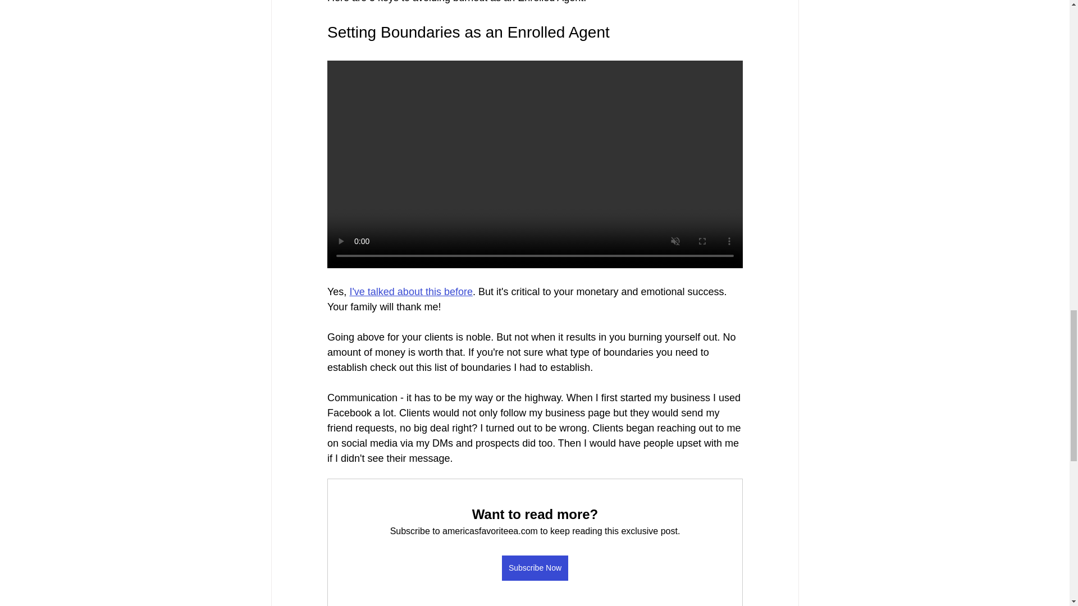 This screenshot has width=1078, height=606. Describe the element at coordinates (411, 292) in the screenshot. I see `I've talked about this before` at that location.